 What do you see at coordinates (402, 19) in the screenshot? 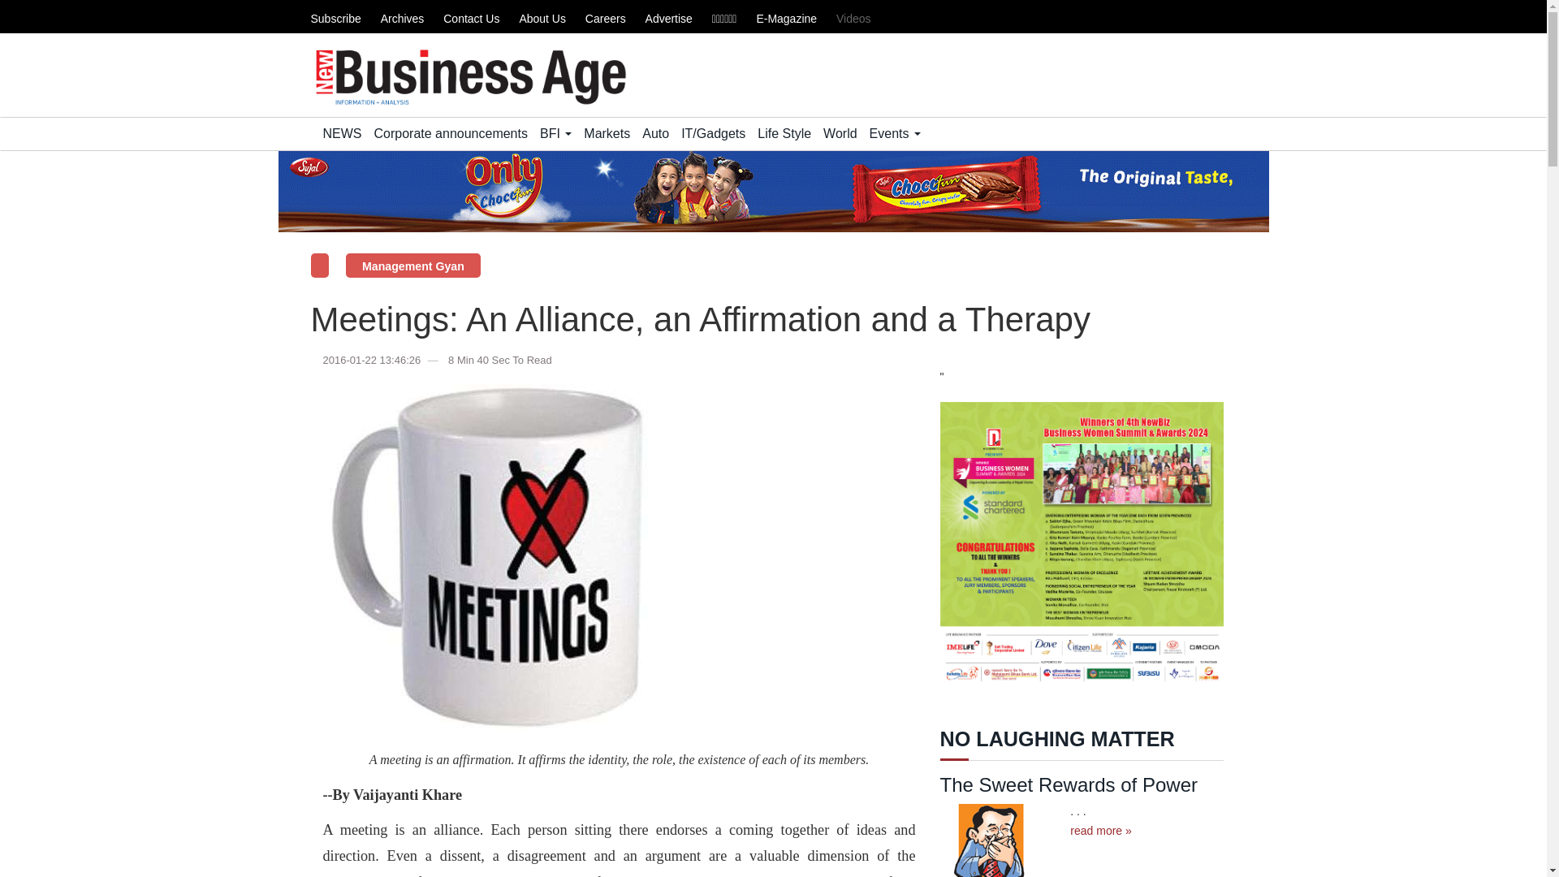
I see `Archives` at bounding box center [402, 19].